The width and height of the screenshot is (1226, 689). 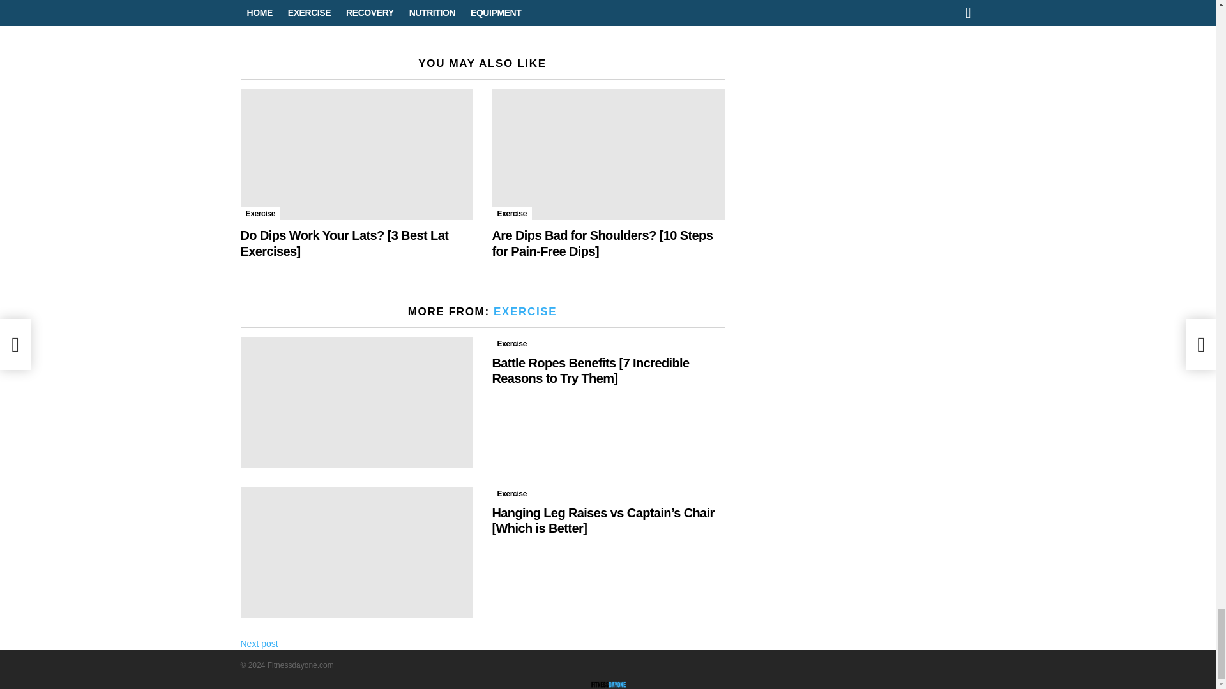 I want to click on Exercise, so click(x=261, y=213).